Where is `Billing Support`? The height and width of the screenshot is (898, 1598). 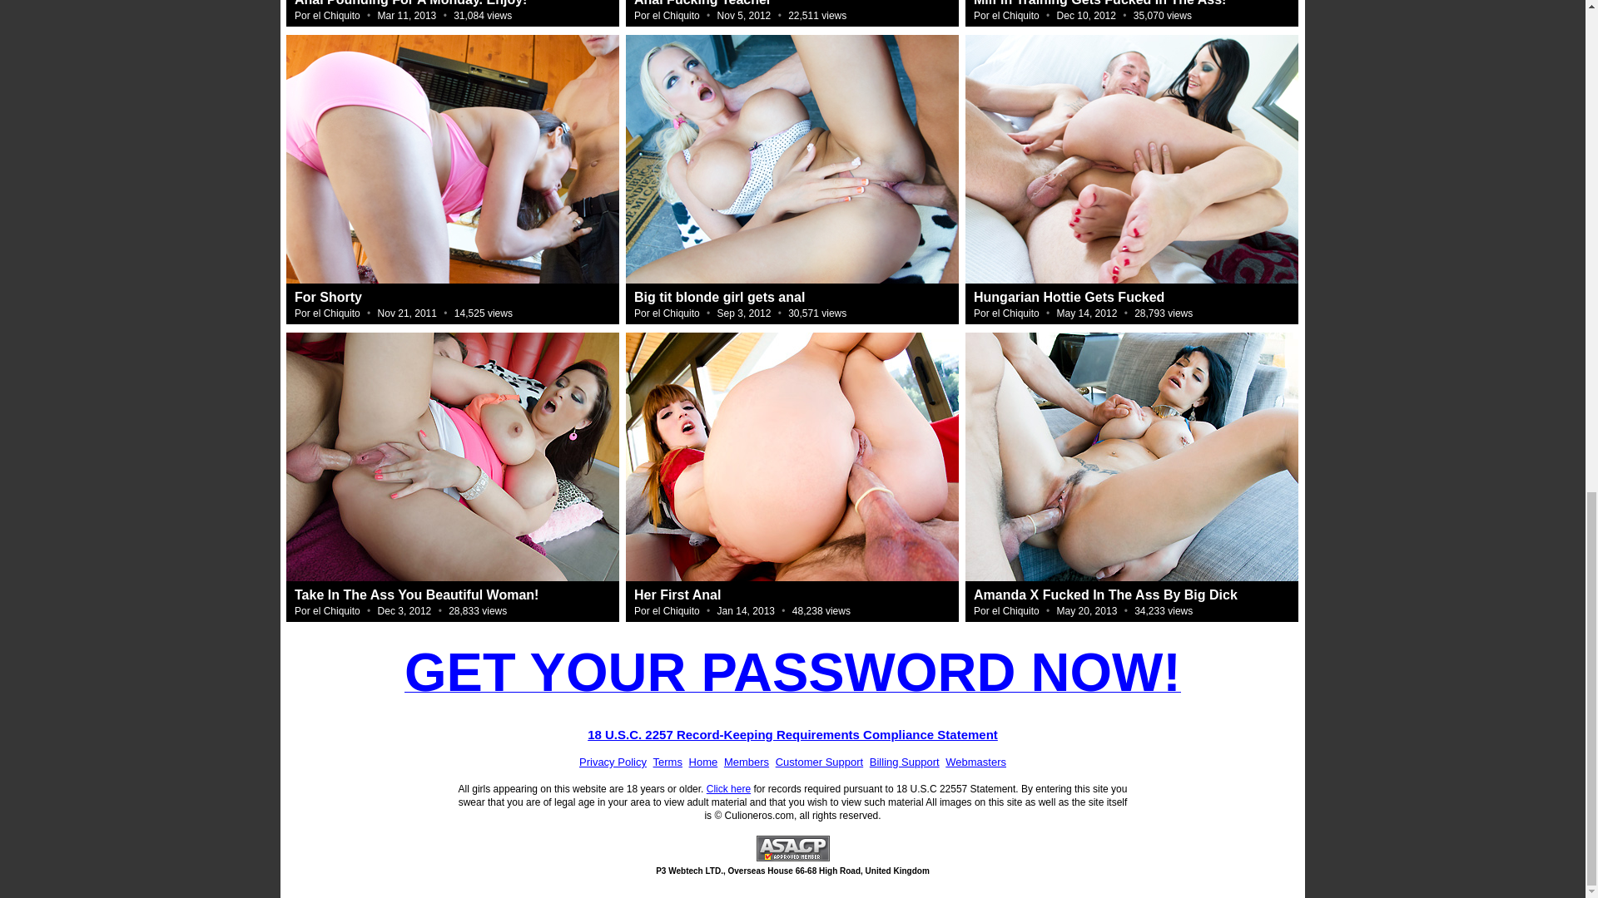
Billing Support is located at coordinates (904, 762).